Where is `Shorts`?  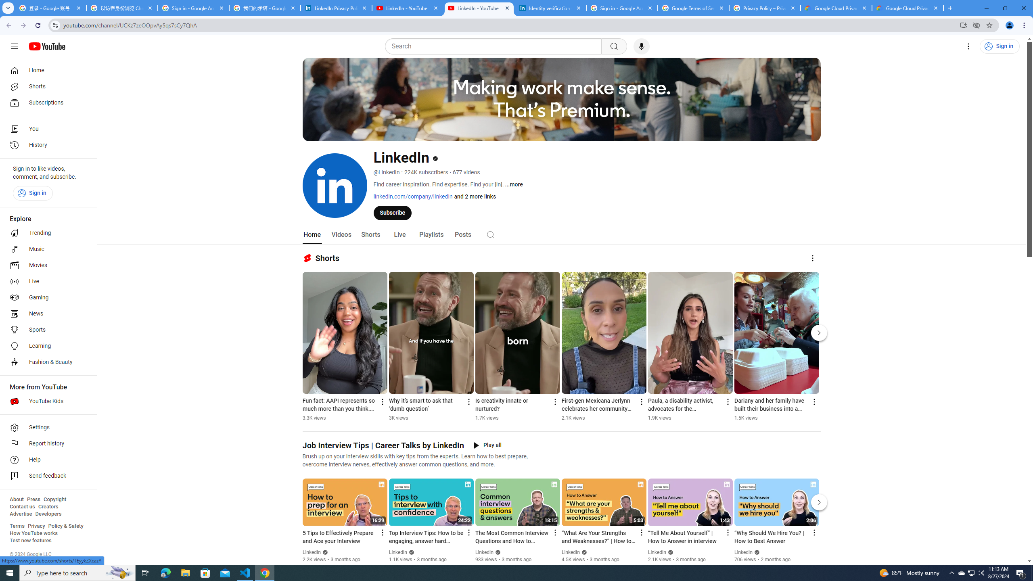 Shorts is located at coordinates (370, 235).